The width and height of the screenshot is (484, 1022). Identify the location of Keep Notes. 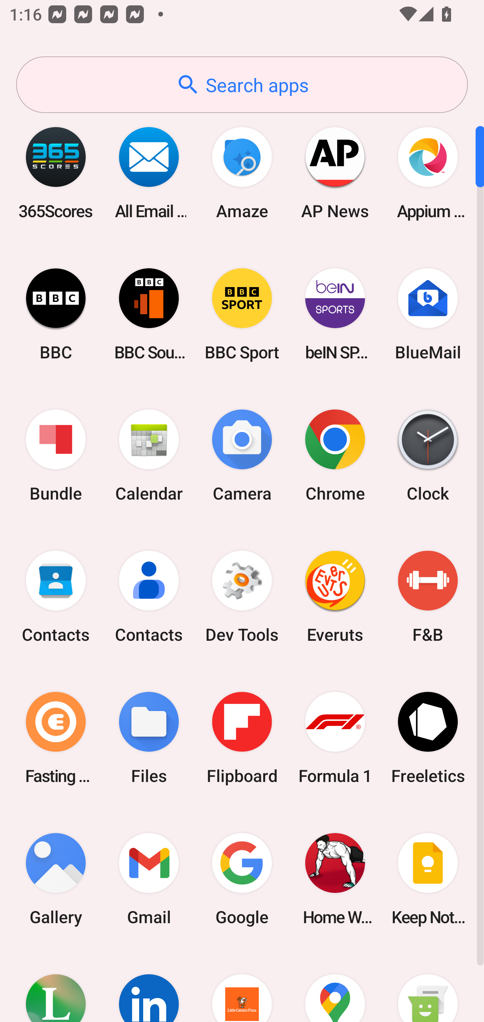
(428, 879).